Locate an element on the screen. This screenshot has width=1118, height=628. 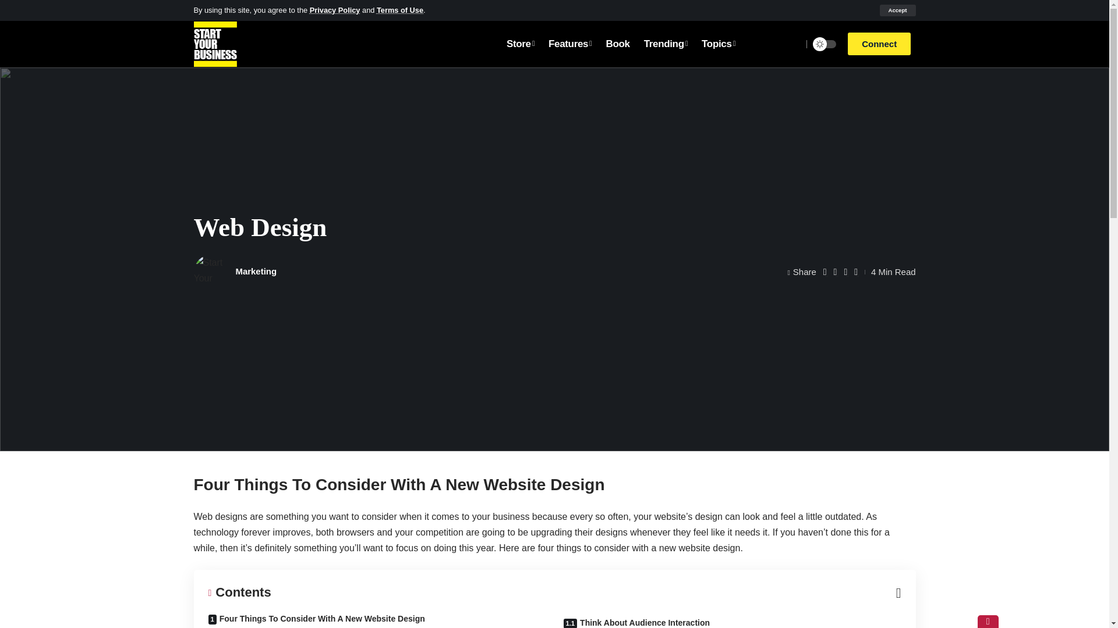
Terms of Use is located at coordinates (400, 9).